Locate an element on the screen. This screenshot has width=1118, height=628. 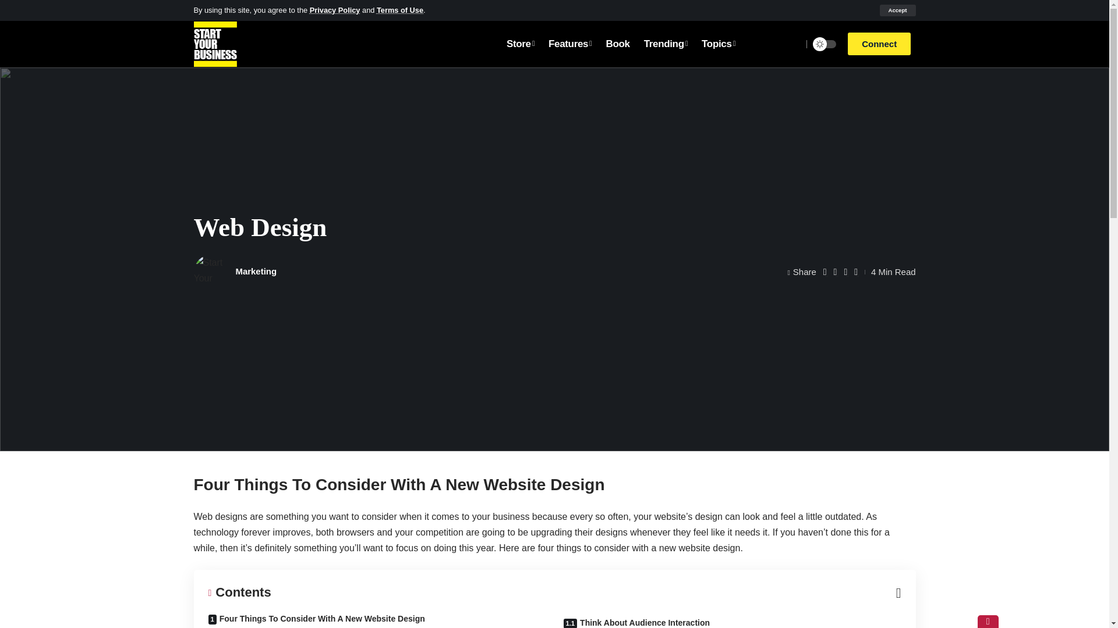
Terms of Use is located at coordinates (400, 9).